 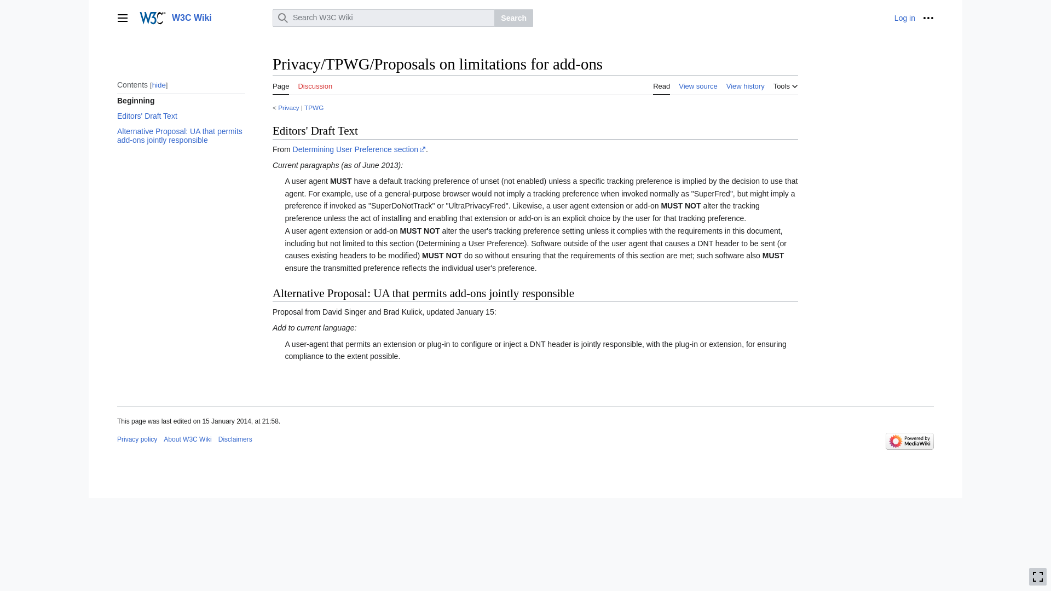 I want to click on Editors' Draft Text, so click(x=181, y=115).